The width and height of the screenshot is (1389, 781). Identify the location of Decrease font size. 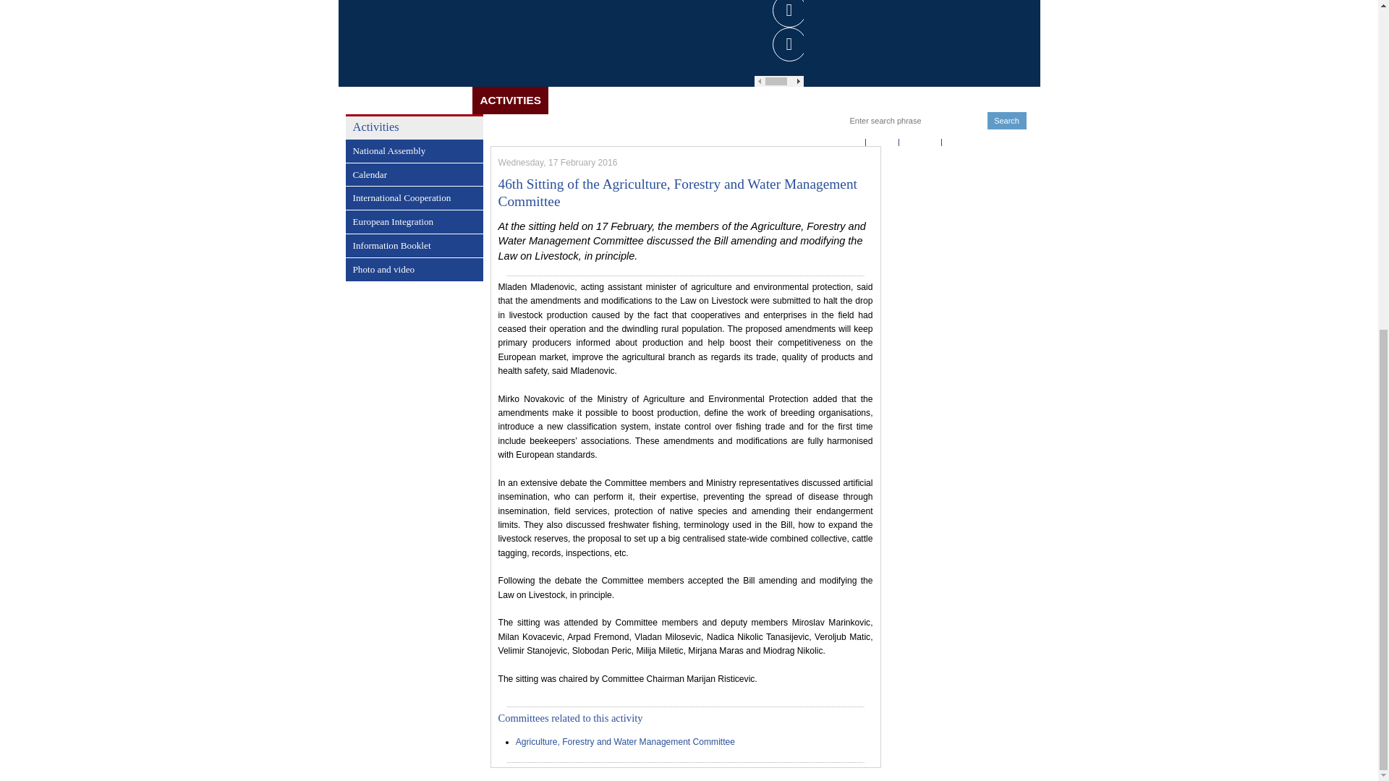
(786, 127).